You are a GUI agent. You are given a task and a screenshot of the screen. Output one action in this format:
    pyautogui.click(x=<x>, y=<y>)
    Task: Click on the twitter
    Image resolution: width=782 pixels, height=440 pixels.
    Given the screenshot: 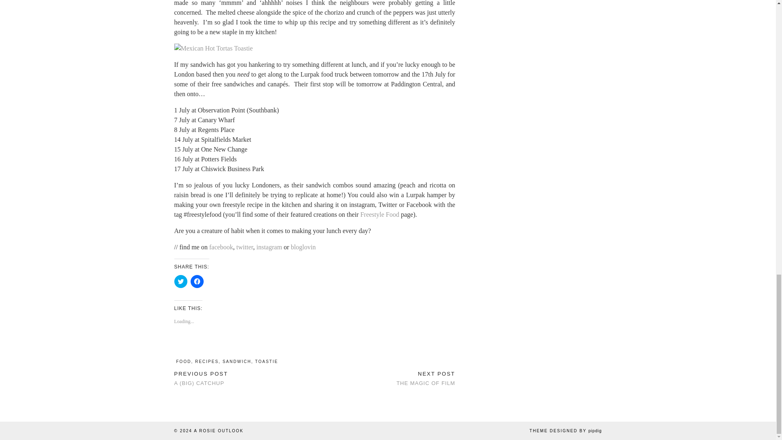 What is the action you would take?
    pyautogui.click(x=244, y=247)
    